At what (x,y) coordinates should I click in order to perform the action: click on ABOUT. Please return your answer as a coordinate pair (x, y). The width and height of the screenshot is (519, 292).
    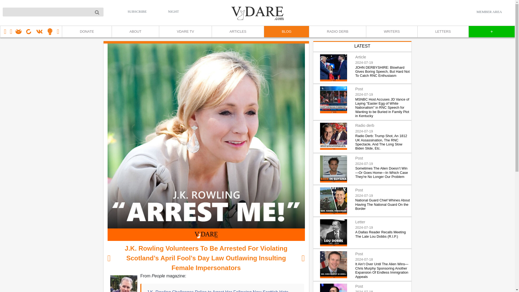
    Looking at the image, I should click on (135, 32).